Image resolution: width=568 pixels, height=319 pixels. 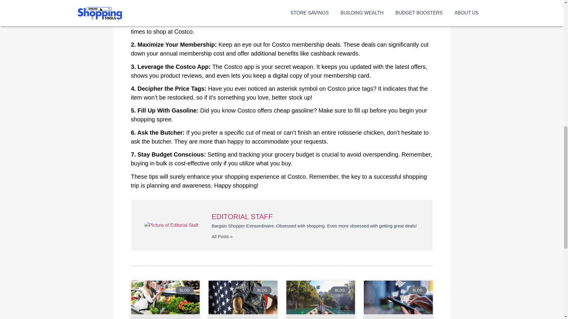 What do you see at coordinates (398, 297) in the screenshot?
I see `Why Digital Coupons are Your Secret Weapon for Big Savings` at bounding box center [398, 297].